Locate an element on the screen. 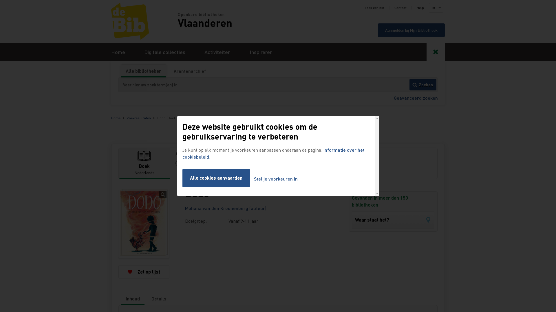 Image resolution: width=556 pixels, height=312 pixels. nl is located at coordinates (436, 8).